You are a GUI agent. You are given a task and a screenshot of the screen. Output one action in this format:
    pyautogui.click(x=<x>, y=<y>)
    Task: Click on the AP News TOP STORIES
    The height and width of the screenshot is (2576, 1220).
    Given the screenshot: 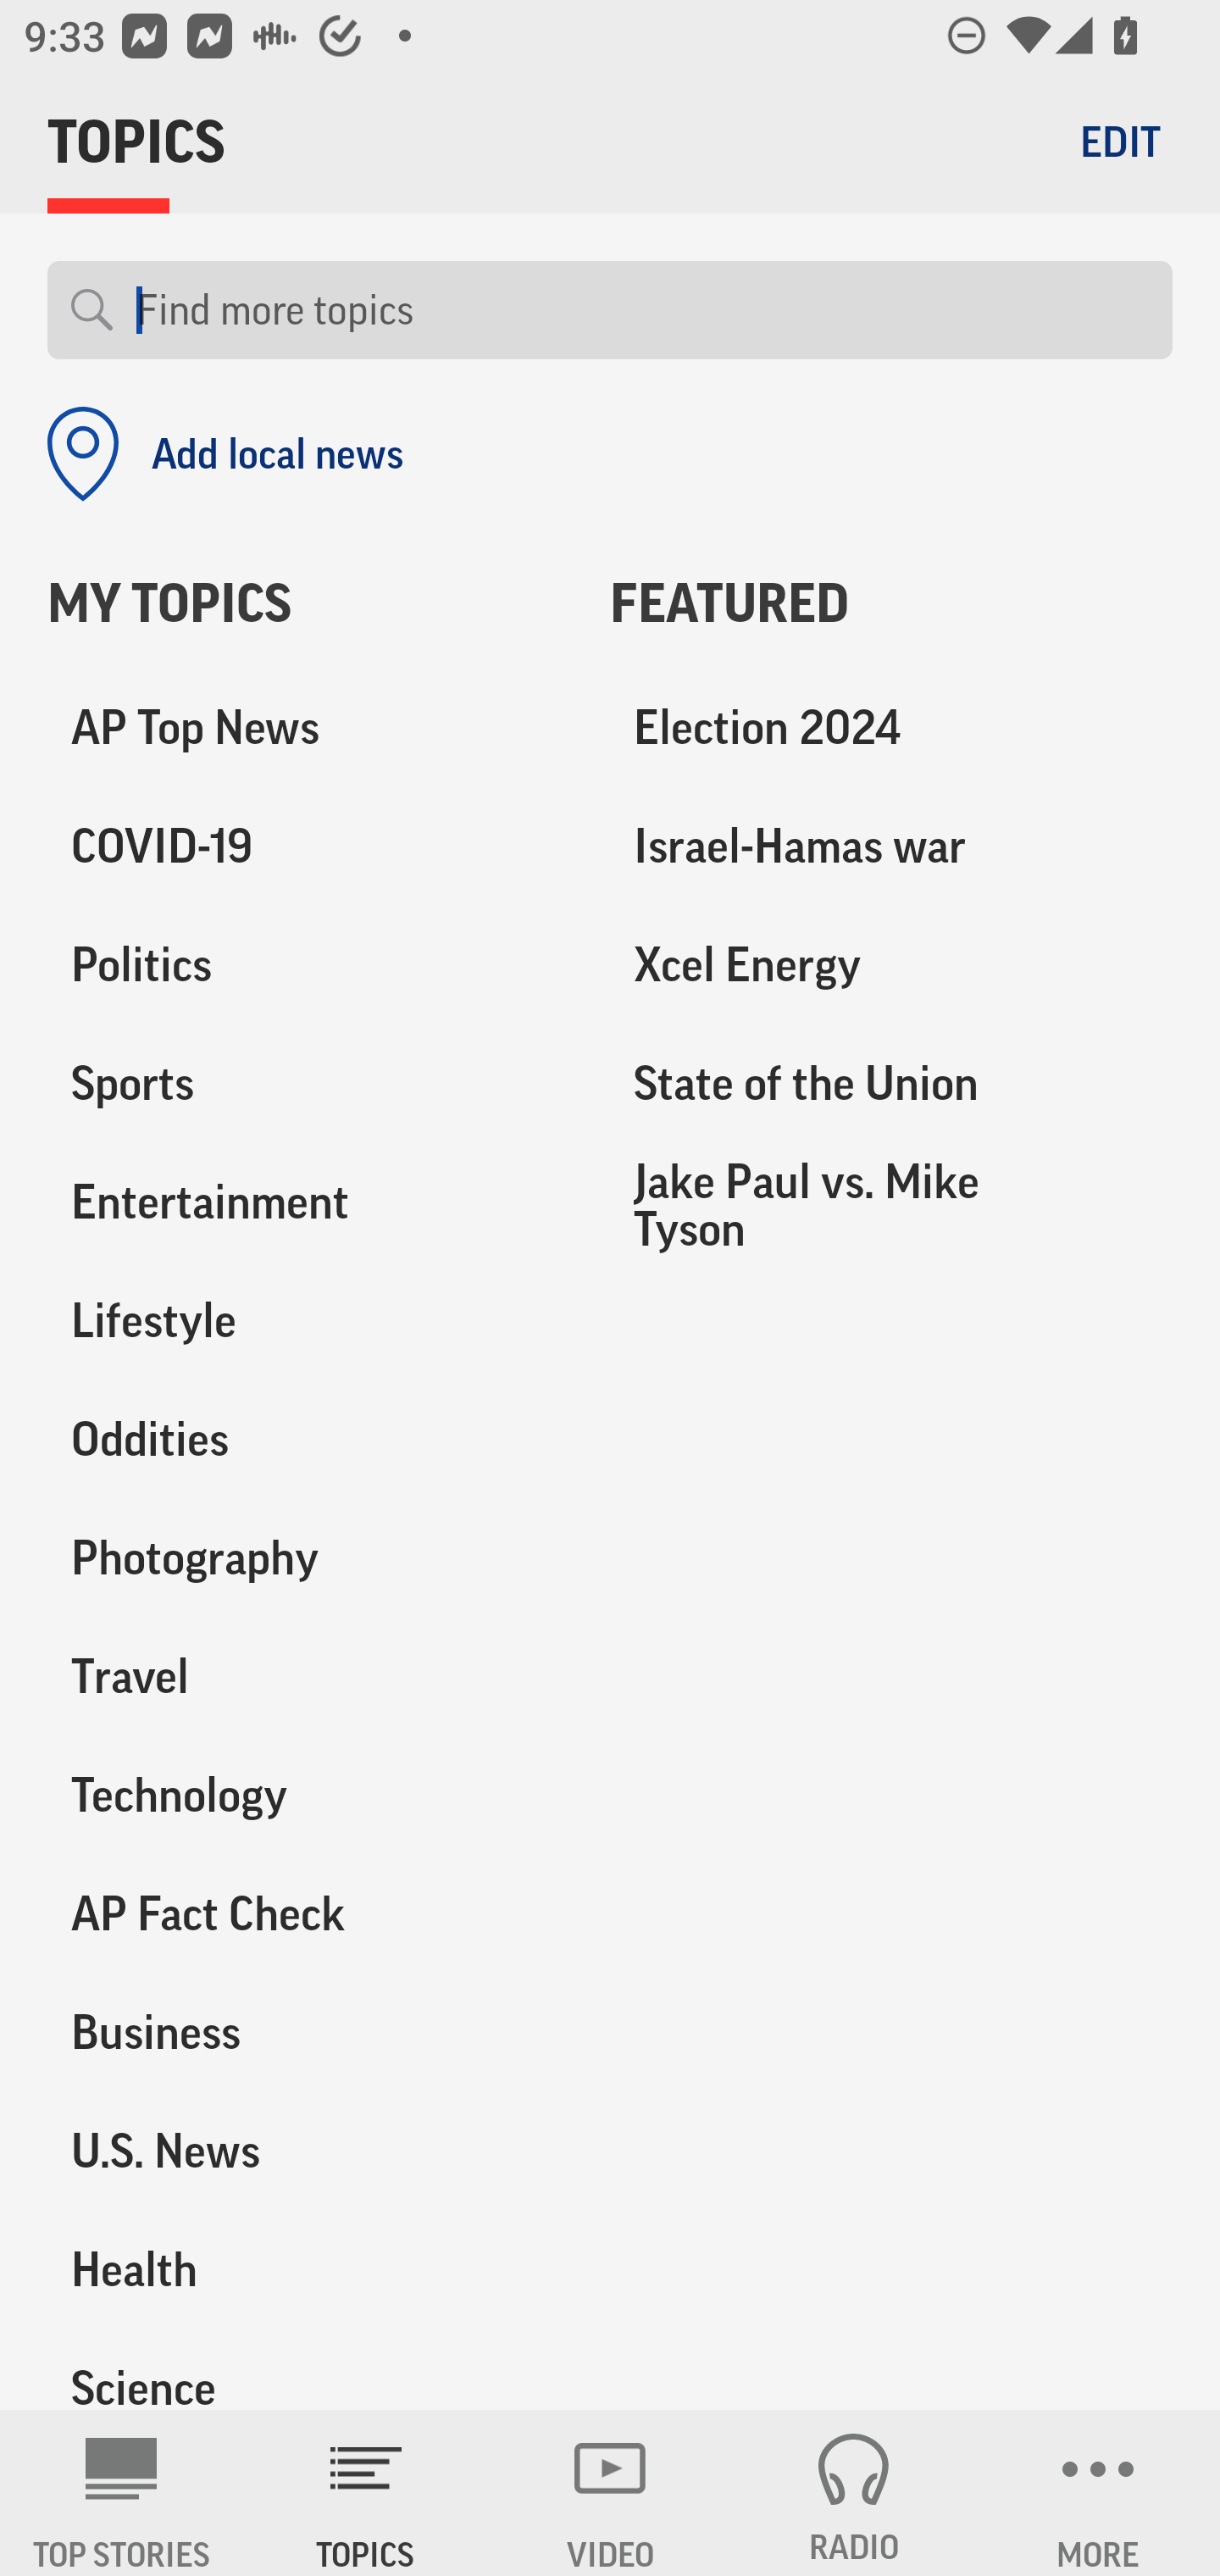 What is the action you would take?
    pyautogui.click(x=122, y=2493)
    